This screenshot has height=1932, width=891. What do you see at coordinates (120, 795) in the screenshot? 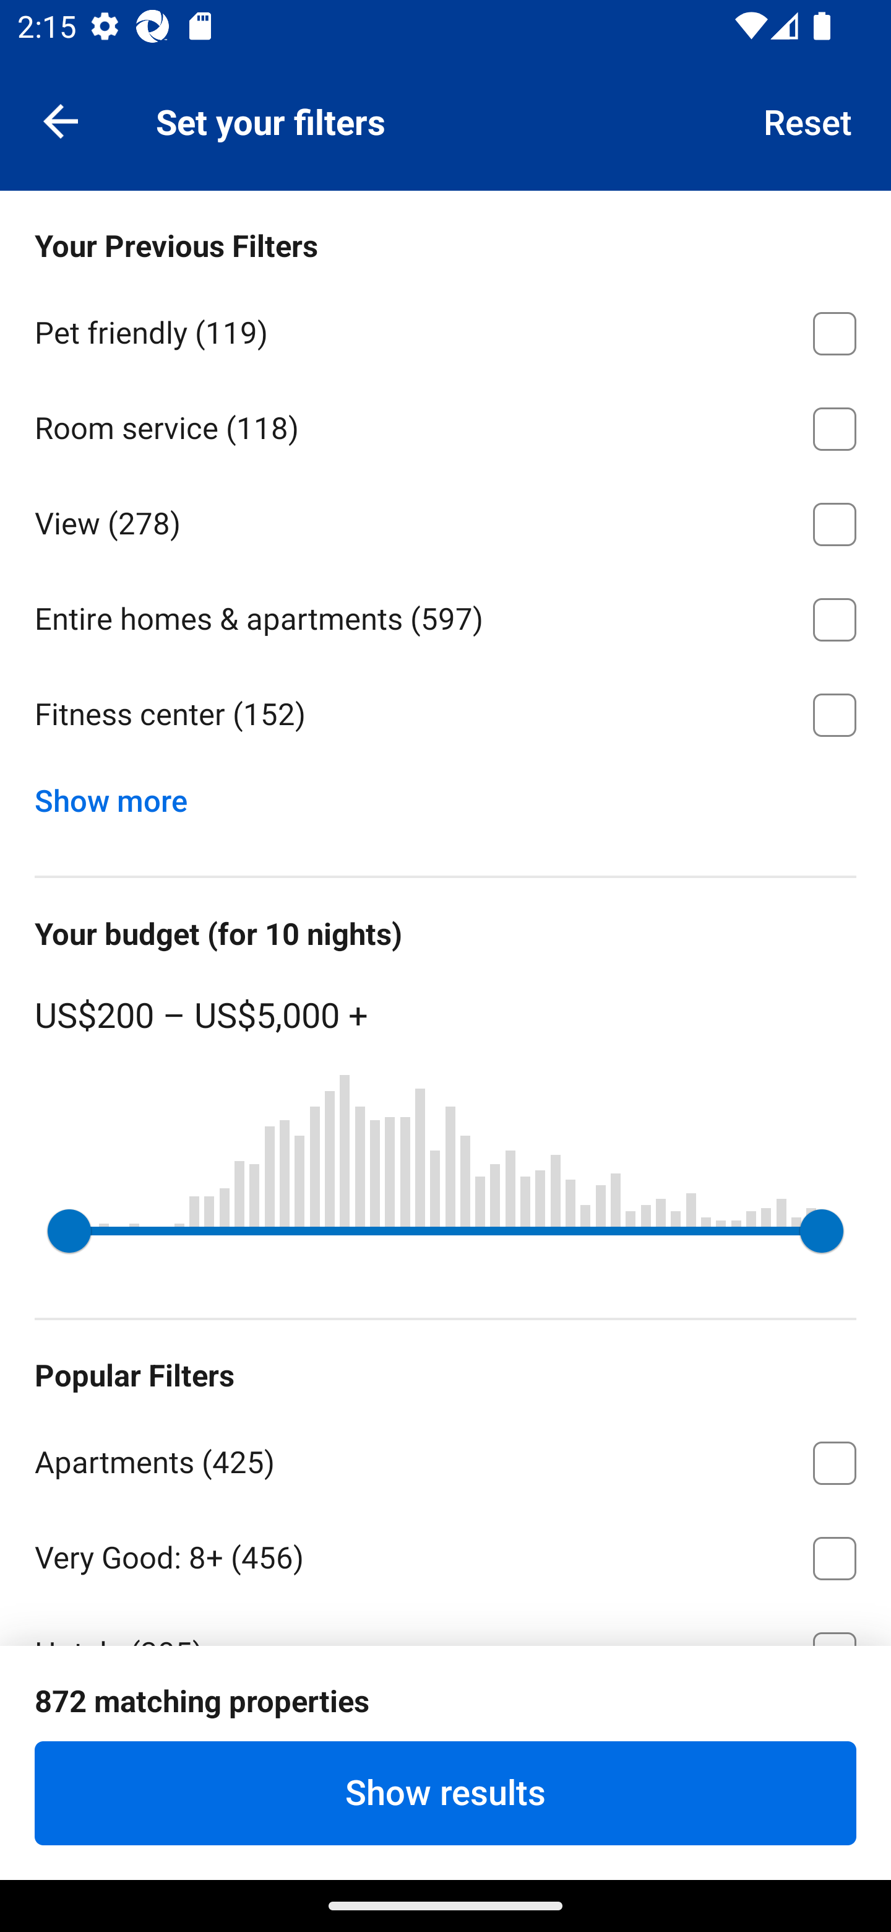
I see `Show more` at bounding box center [120, 795].